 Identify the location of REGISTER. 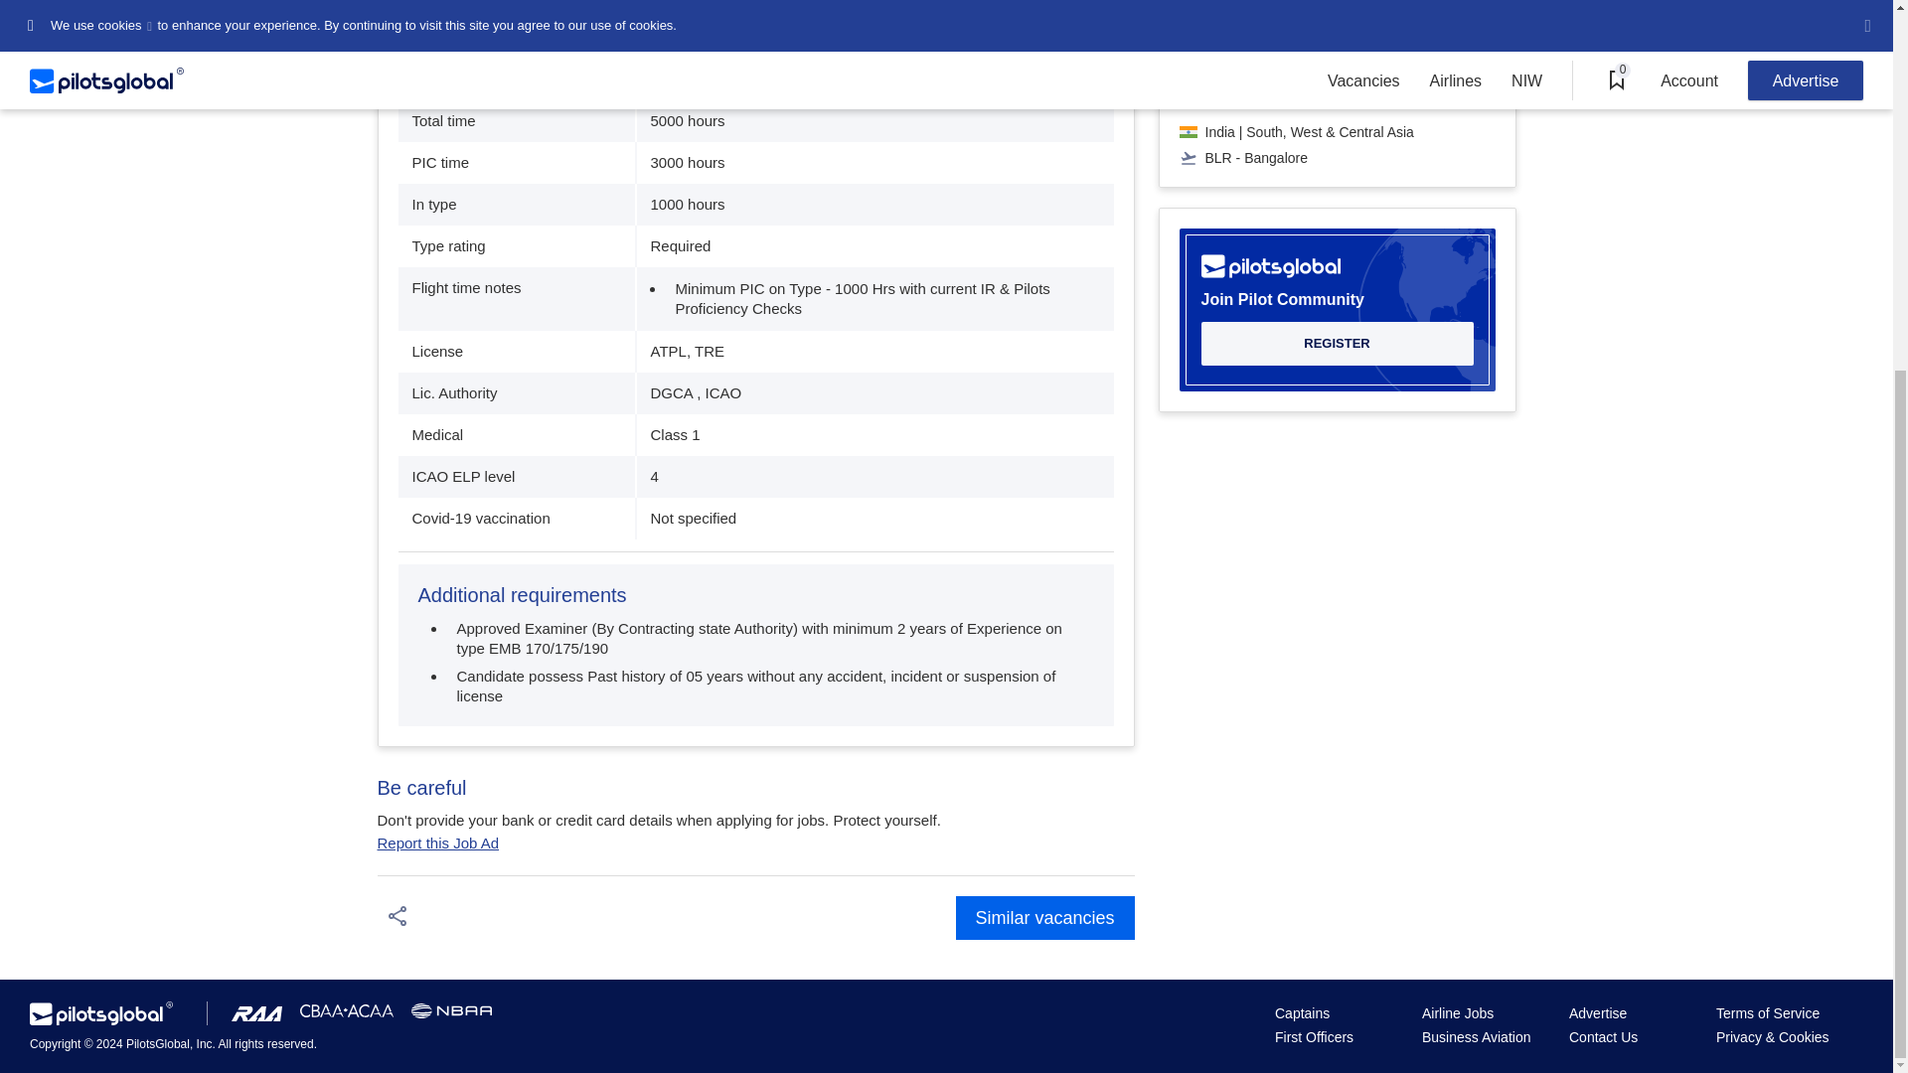
(1336, 344).